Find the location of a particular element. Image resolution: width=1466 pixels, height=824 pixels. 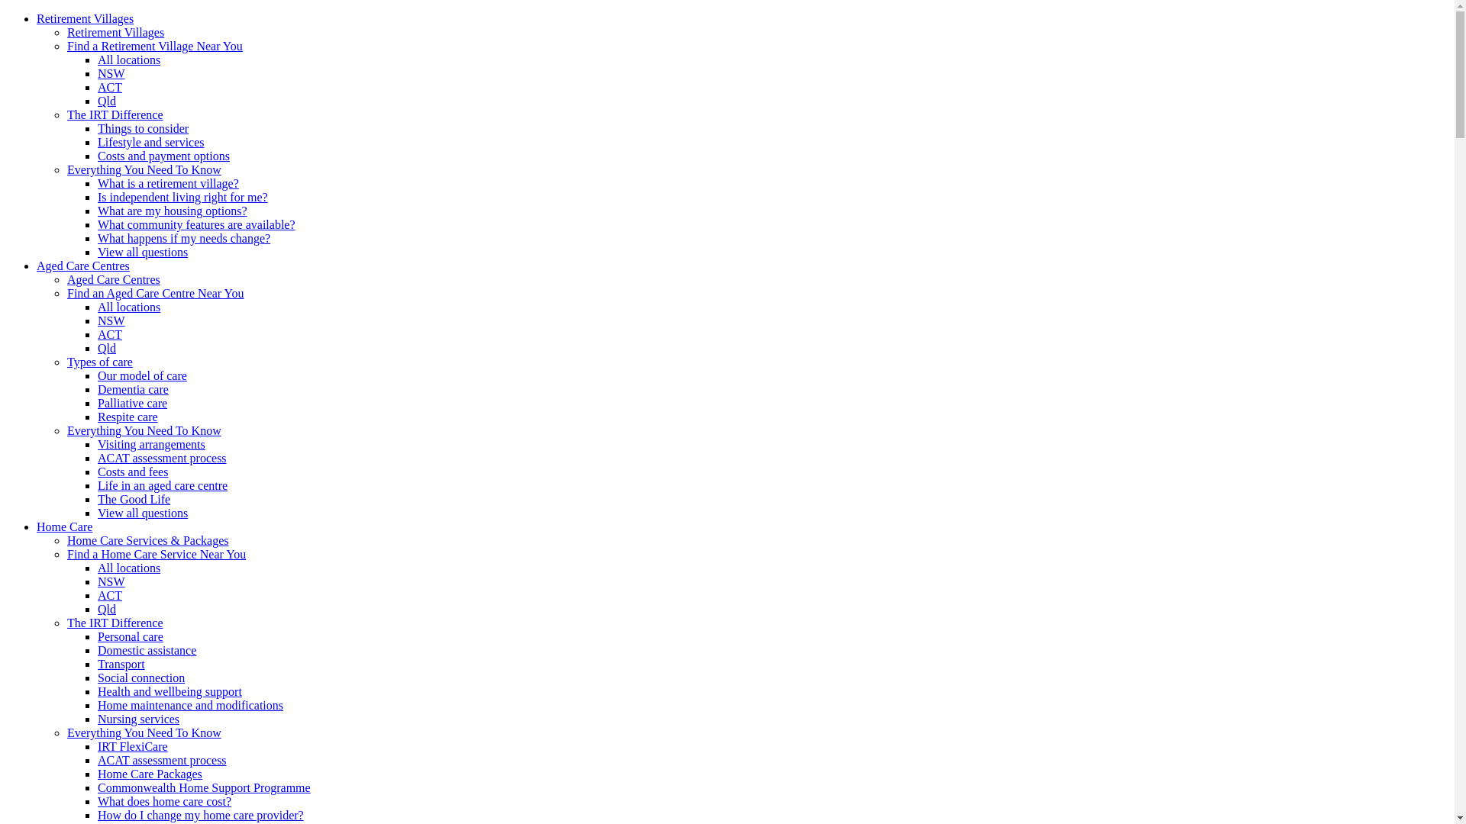

Everything You Need To Know is located at coordinates (144, 430).